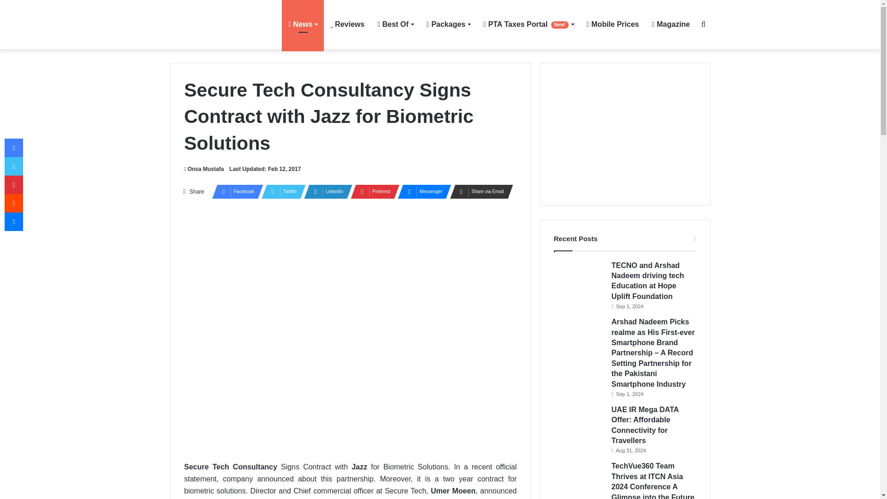  I want to click on Onsa Mustafa, so click(203, 169).